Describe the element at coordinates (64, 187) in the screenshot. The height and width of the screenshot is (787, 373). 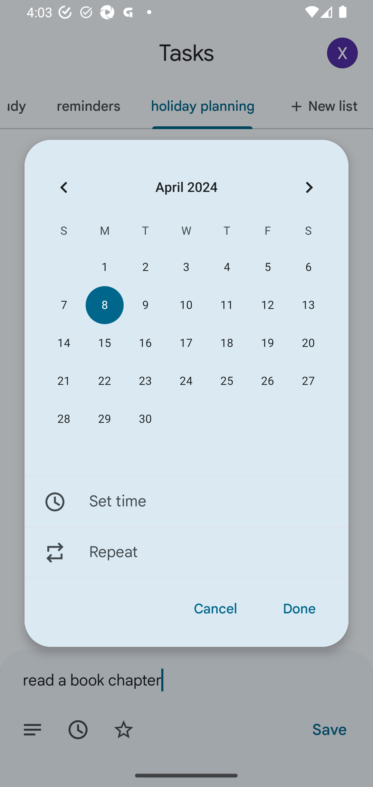
I see `Previous month` at that location.